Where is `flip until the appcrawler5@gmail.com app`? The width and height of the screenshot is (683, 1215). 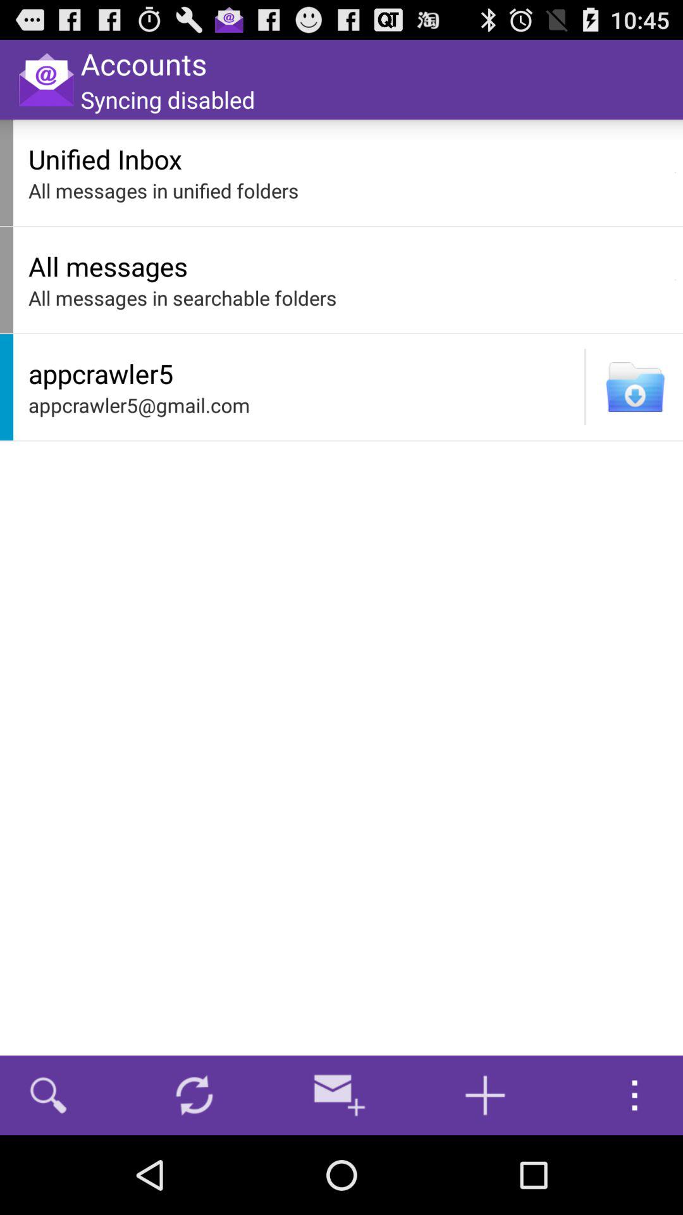
flip until the appcrawler5@gmail.com app is located at coordinates (303, 405).